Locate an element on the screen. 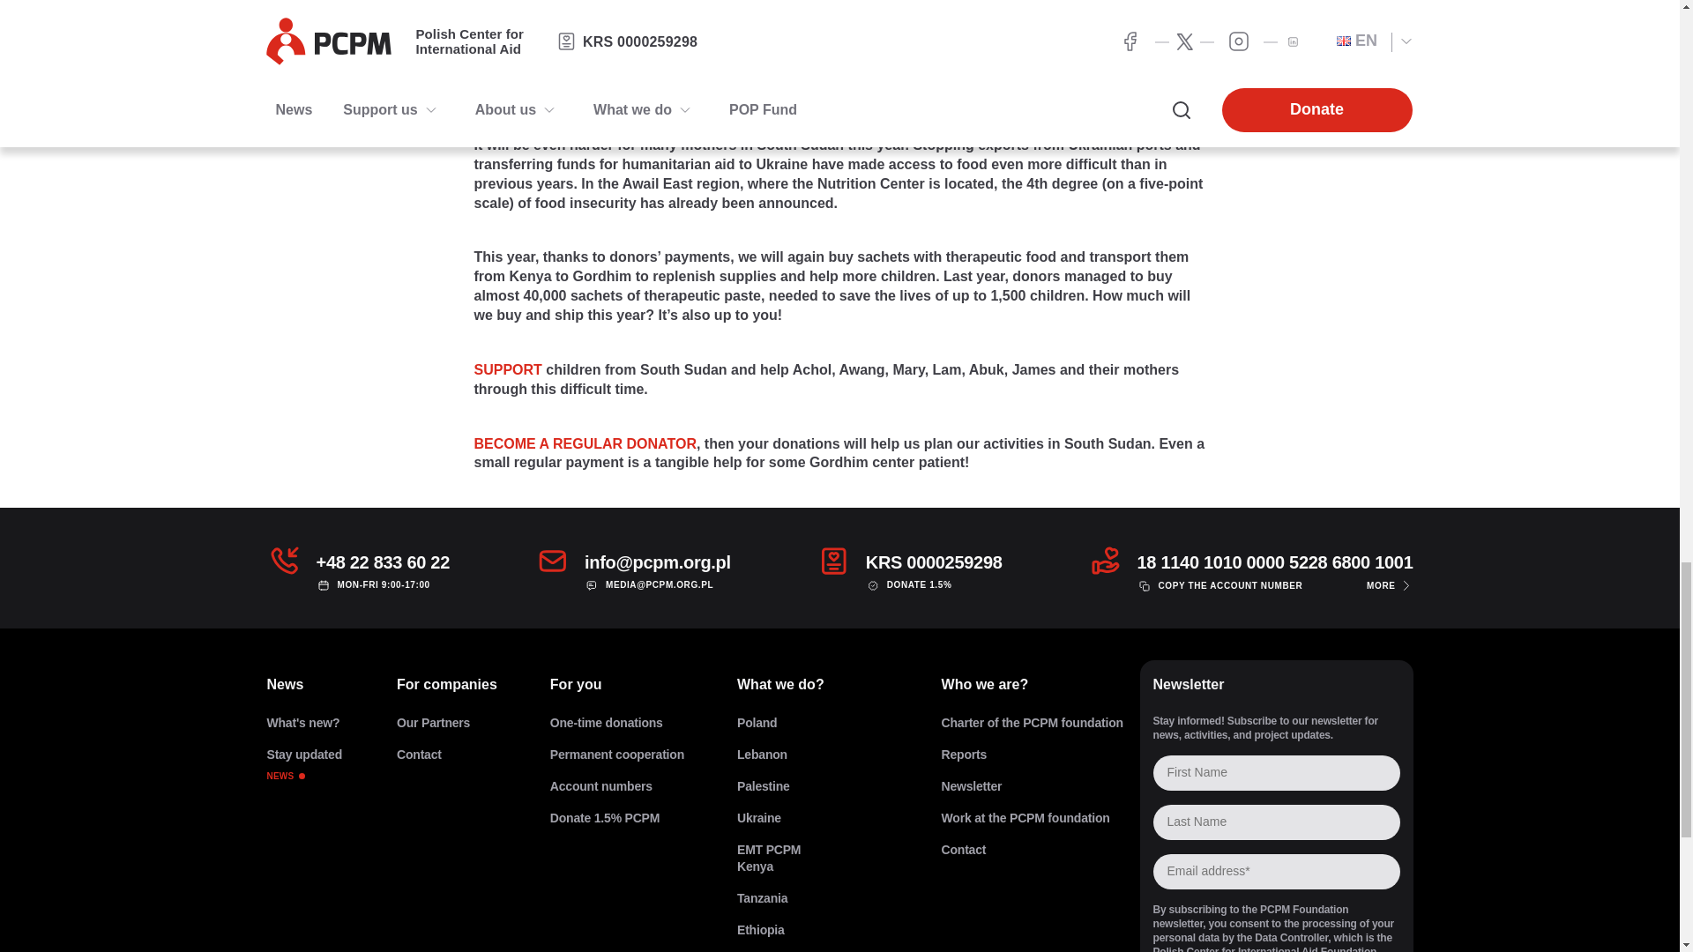  MORE is located at coordinates (446, 723).